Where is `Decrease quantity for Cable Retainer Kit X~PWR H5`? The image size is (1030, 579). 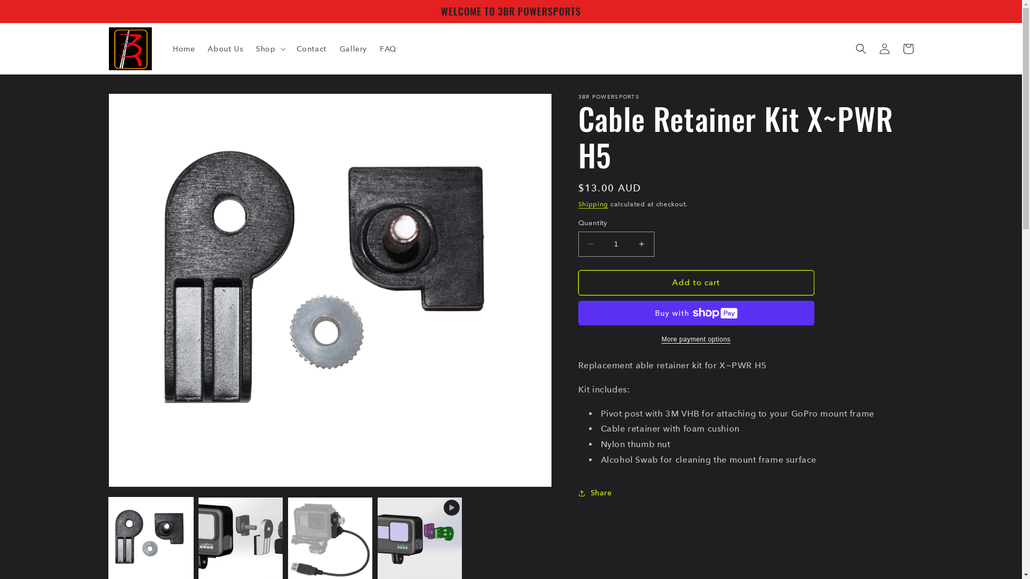 Decrease quantity for Cable Retainer Kit X~PWR H5 is located at coordinates (590, 244).